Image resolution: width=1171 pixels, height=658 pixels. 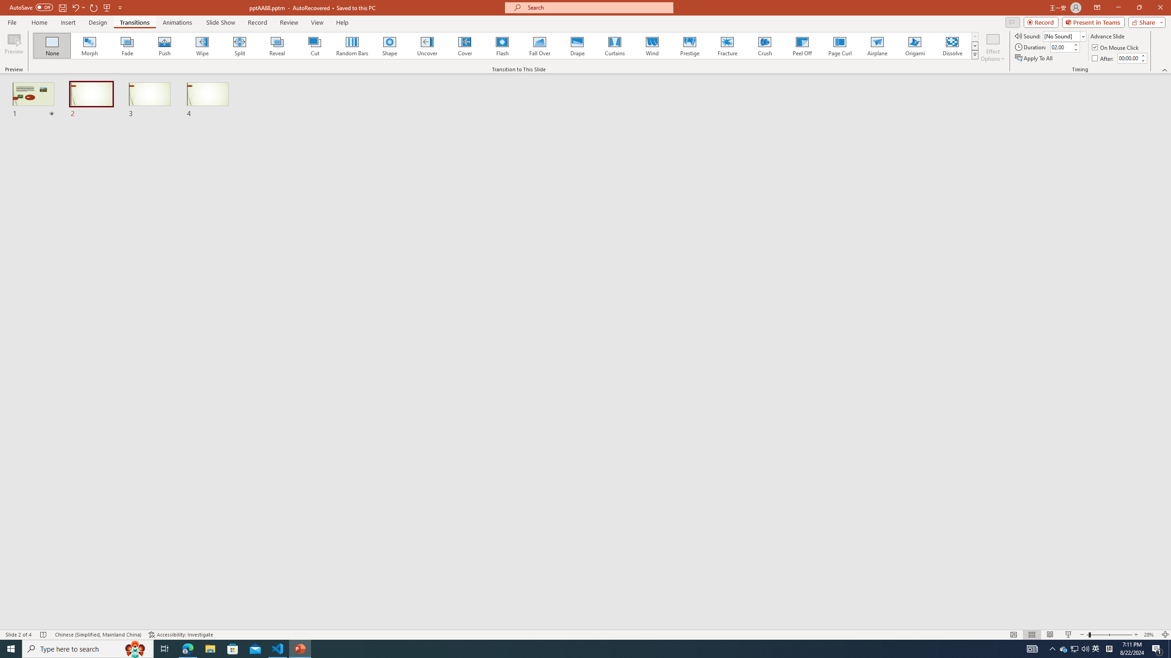 I want to click on Split, so click(x=240, y=46).